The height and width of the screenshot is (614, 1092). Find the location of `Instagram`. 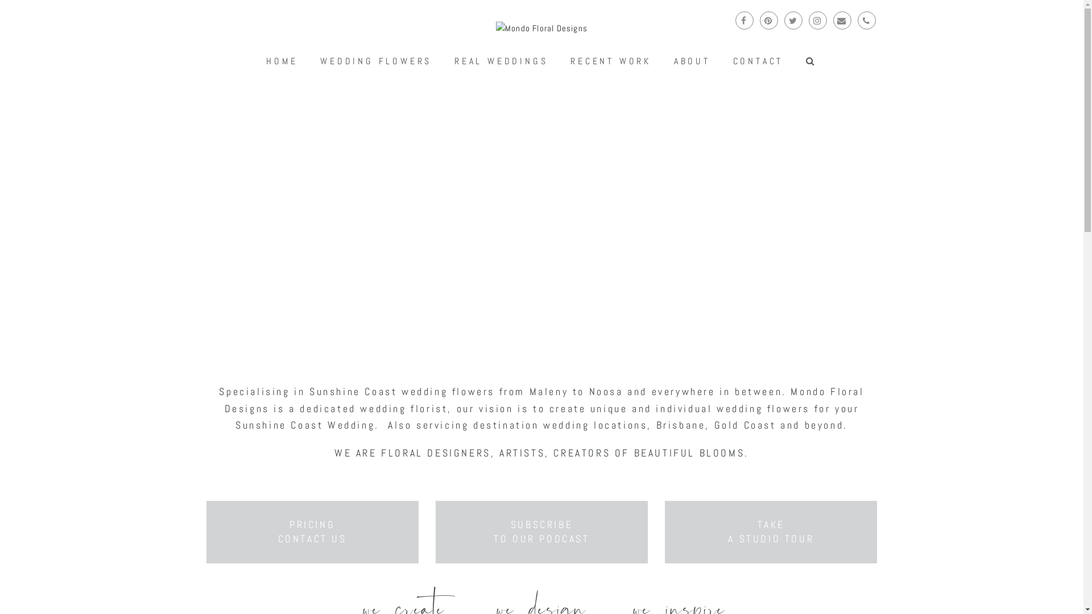

Instagram is located at coordinates (818, 20).